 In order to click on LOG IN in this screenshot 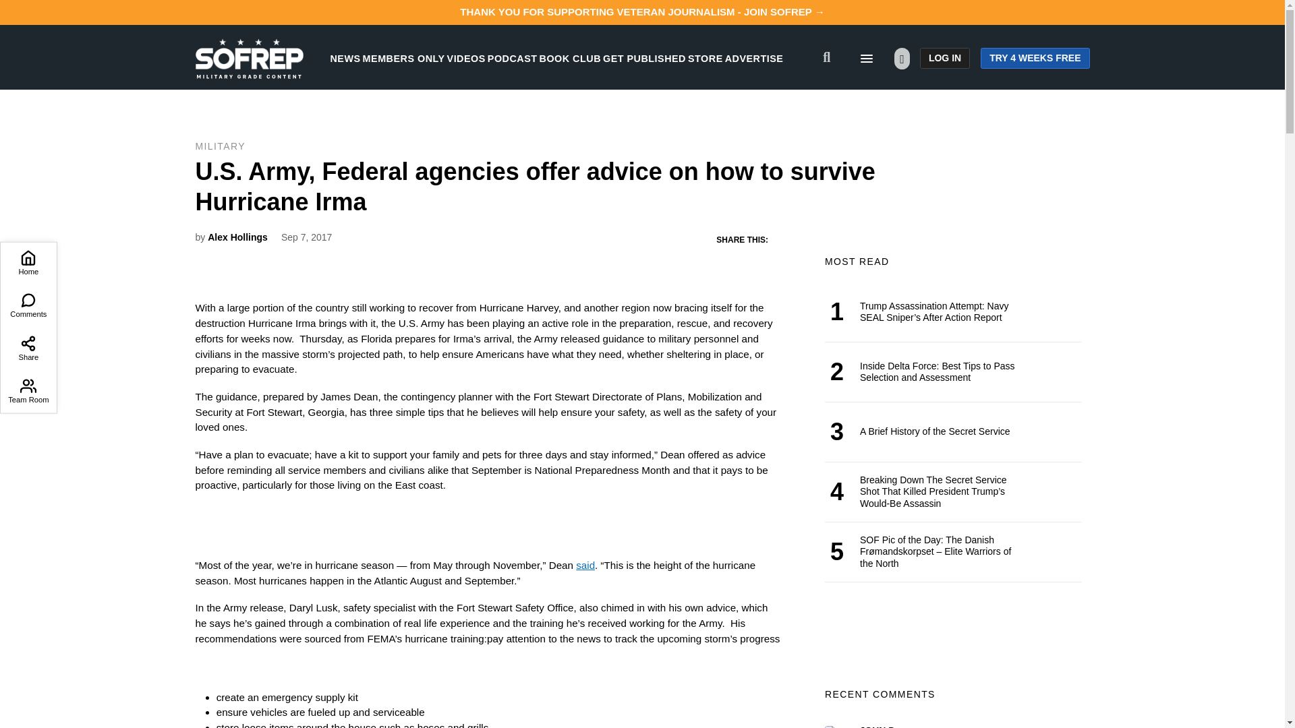, I will do `click(944, 58)`.